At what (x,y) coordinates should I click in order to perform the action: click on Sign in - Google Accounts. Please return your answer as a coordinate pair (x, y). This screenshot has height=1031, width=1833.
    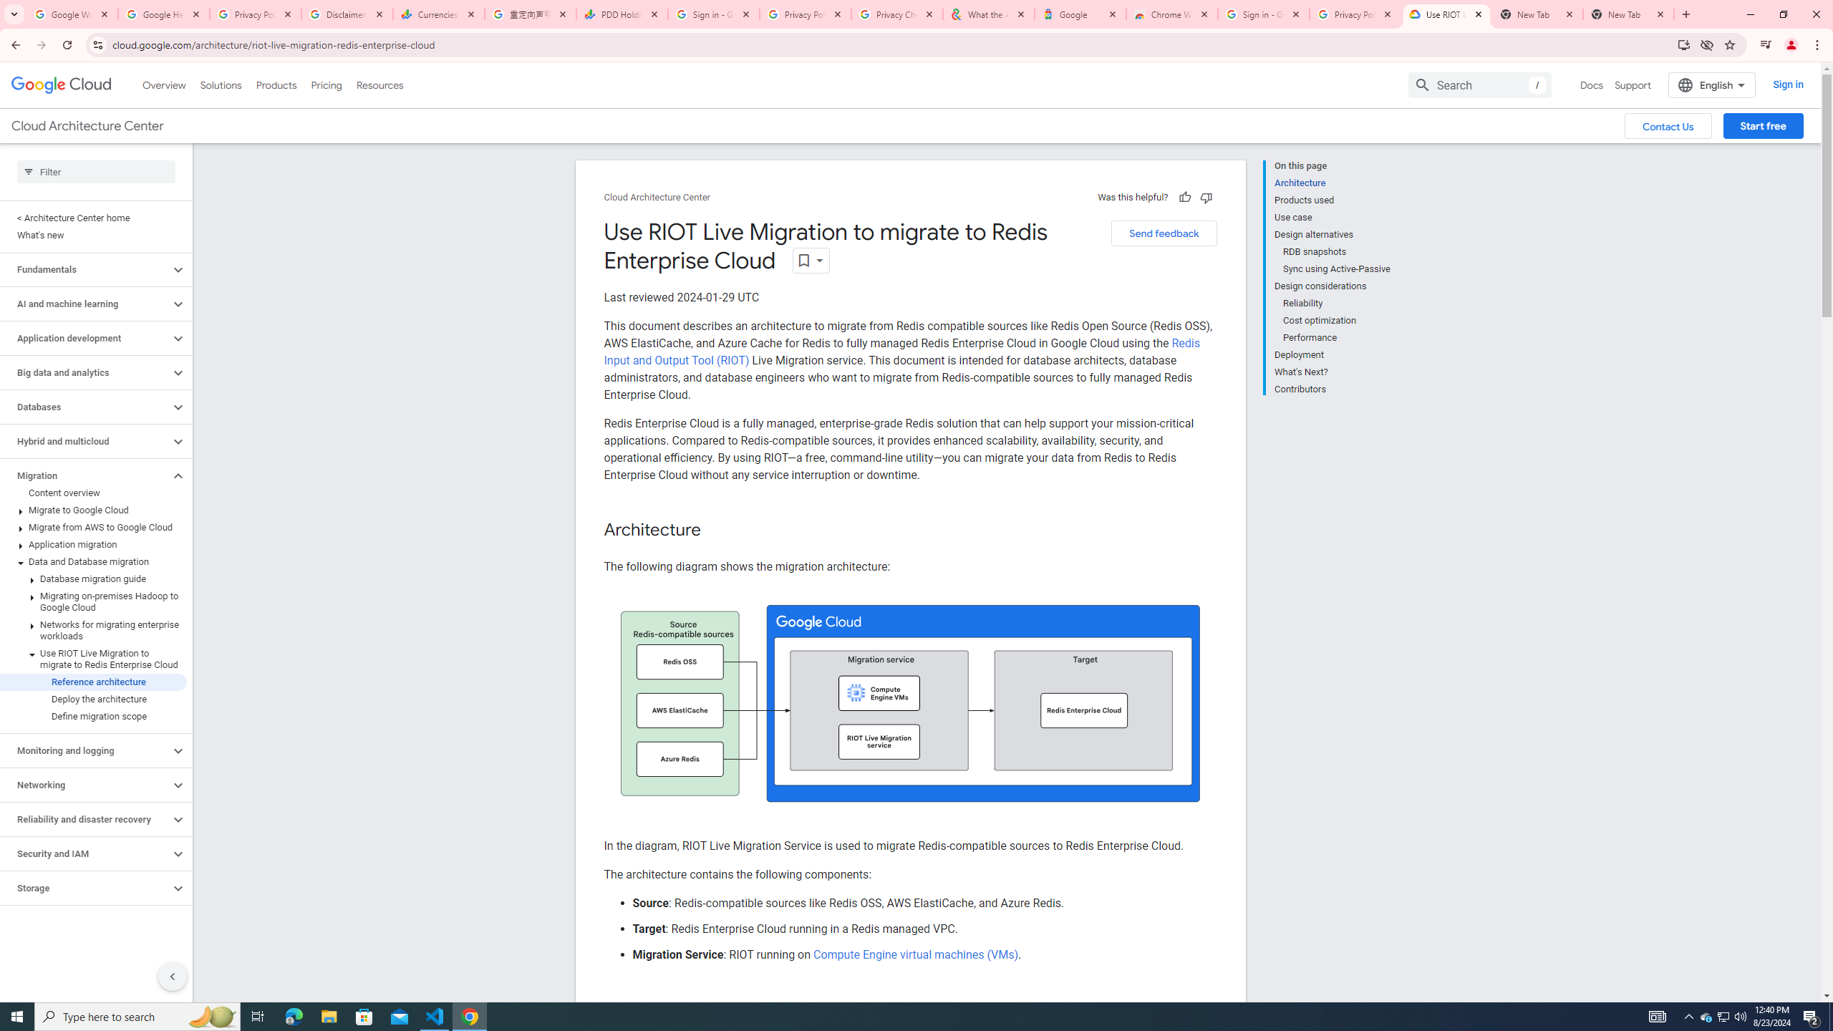
    Looking at the image, I should click on (714, 14).